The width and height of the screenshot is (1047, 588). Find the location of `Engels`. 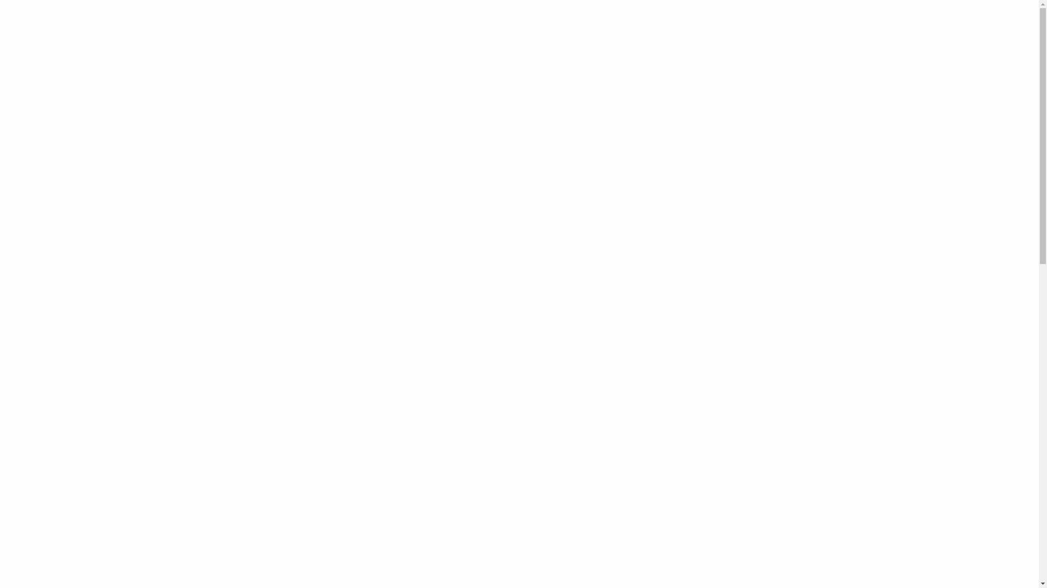

Engels is located at coordinates (637, 22).